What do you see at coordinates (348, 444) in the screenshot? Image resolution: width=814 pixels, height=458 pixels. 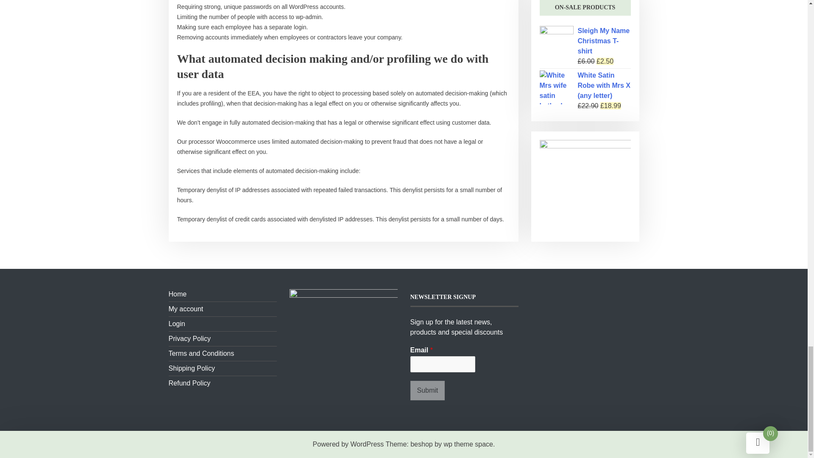 I see `Powered by WordPress` at bounding box center [348, 444].